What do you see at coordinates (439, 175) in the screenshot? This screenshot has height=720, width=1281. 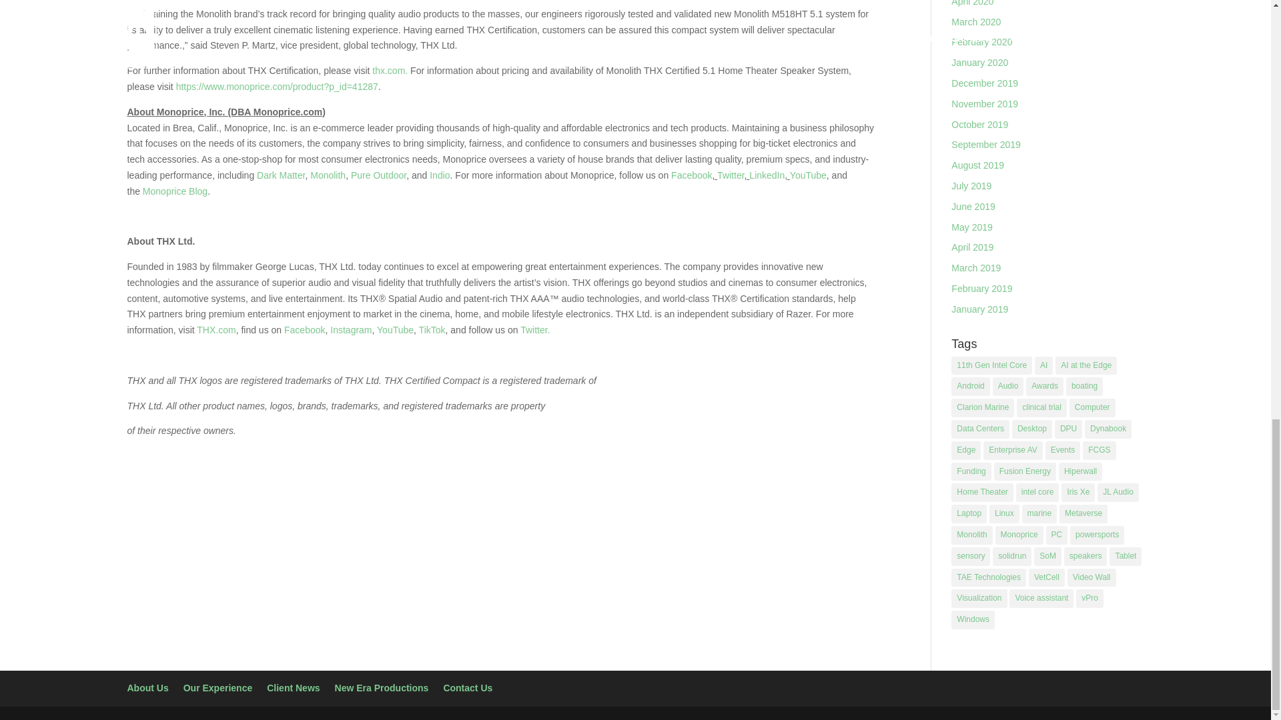 I see `Indio` at bounding box center [439, 175].